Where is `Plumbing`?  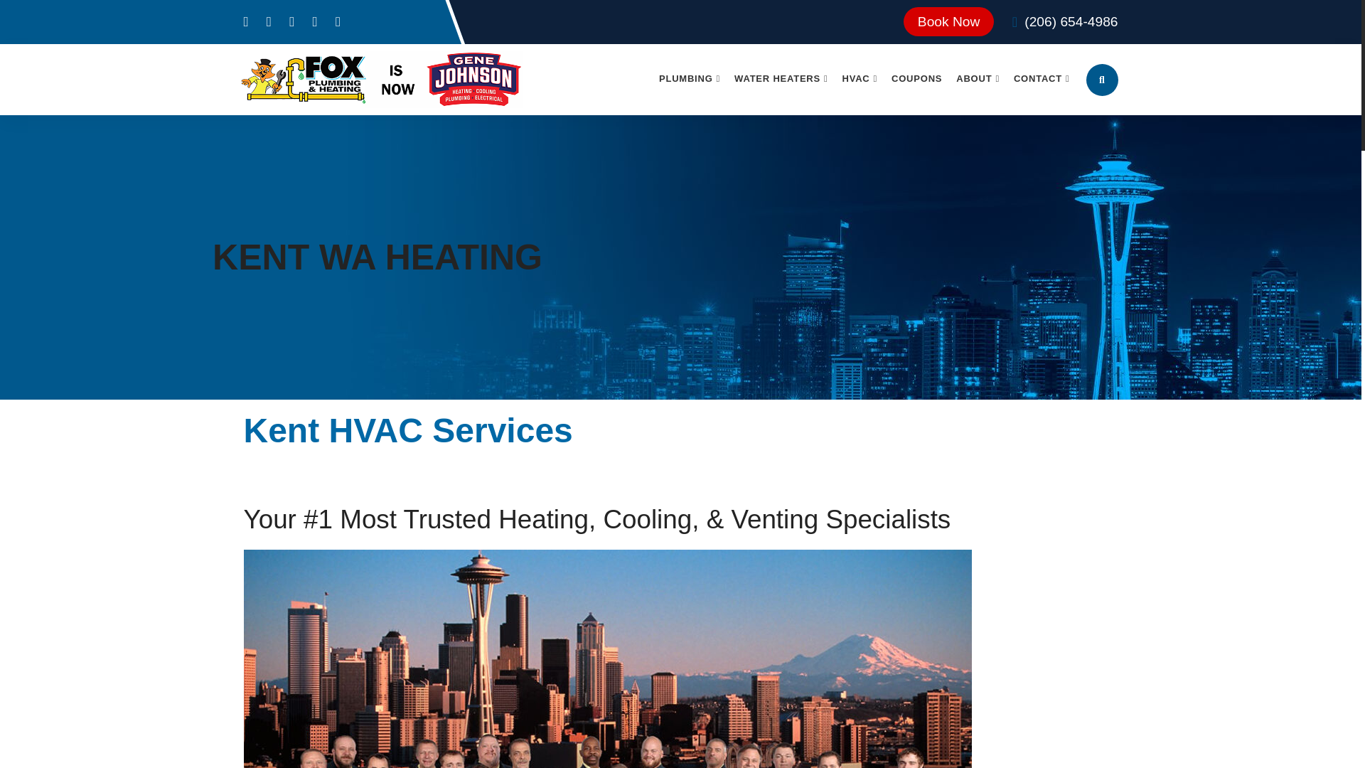 Plumbing is located at coordinates (690, 78).